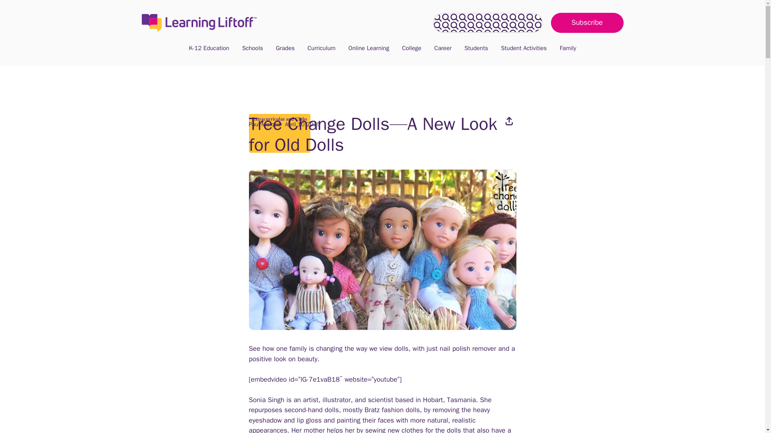 The height and width of the screenshot is (433, 771). I want to click on Schools, so click(252, 48).